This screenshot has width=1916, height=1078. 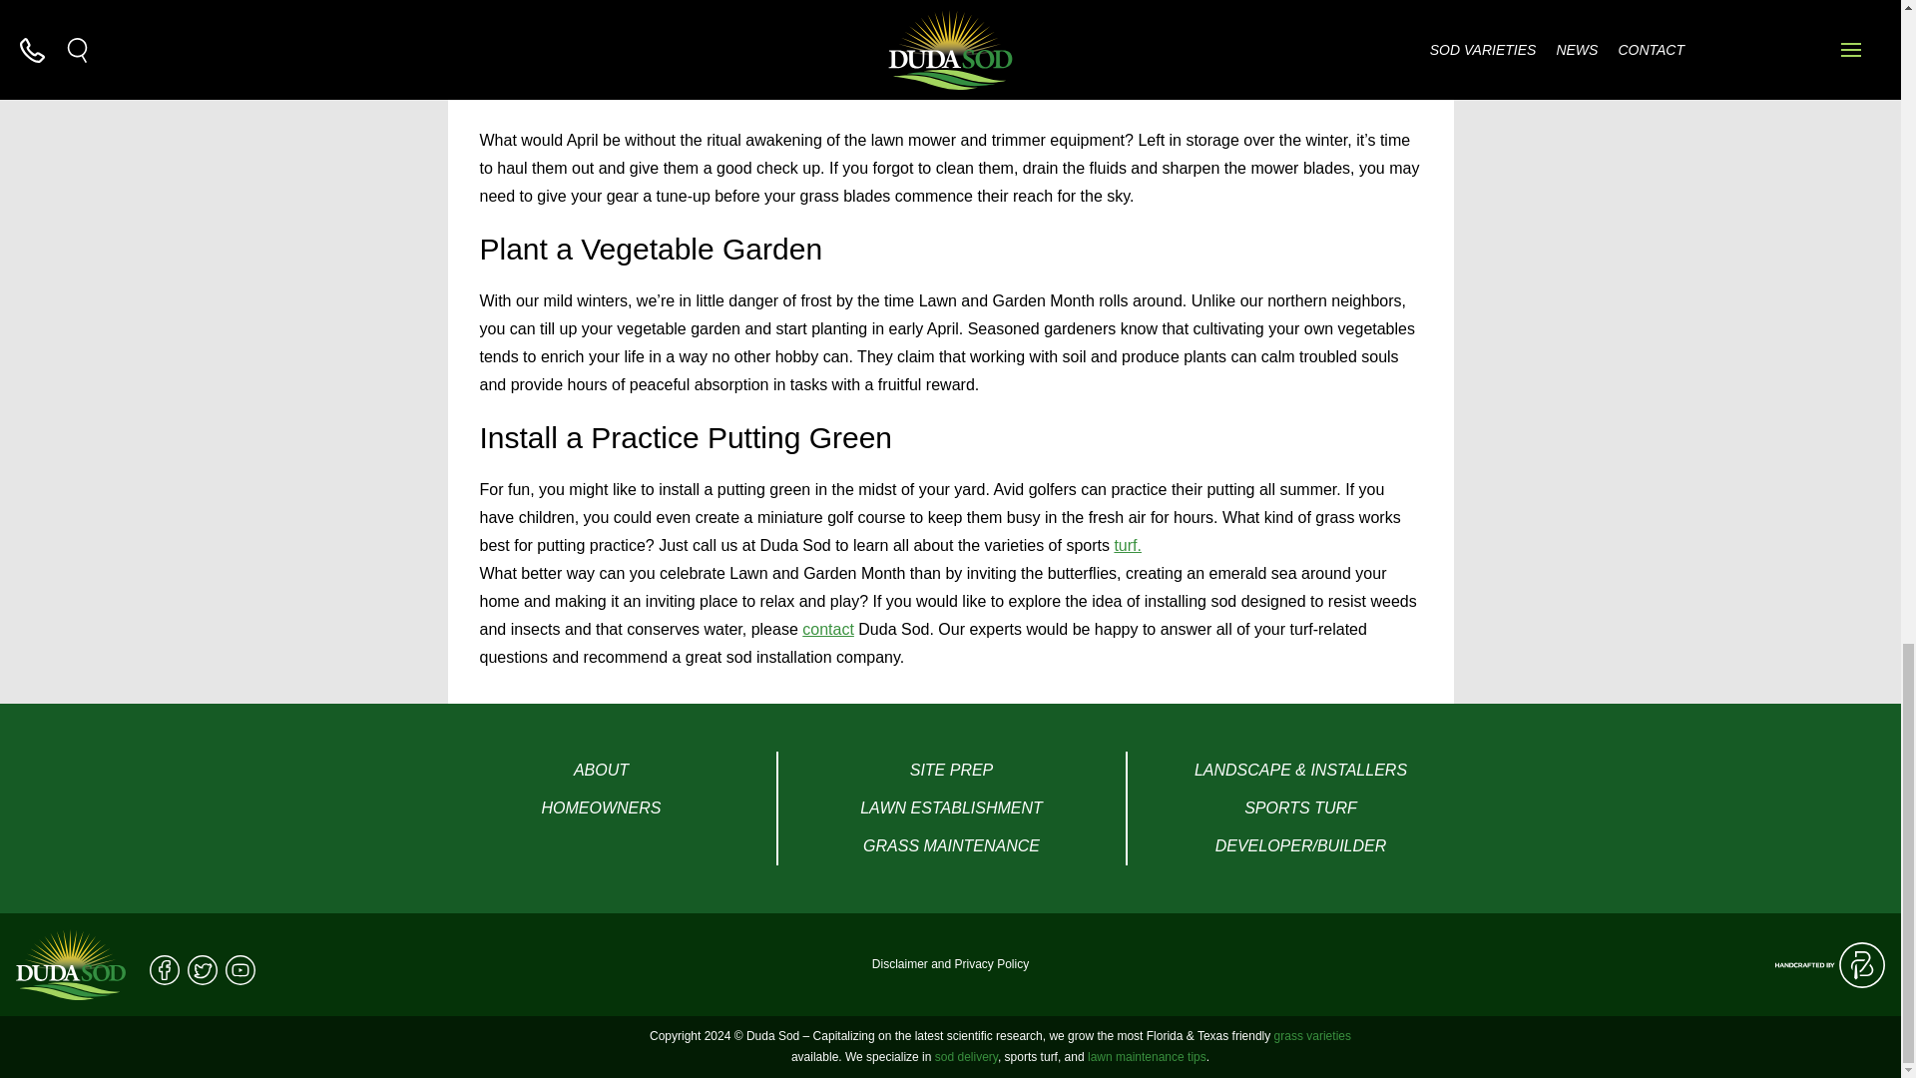 What do you see at coordinates (950, 964) in the screenshot?
I see `Disclaimer and Privacy Policy` at bounding box center [950, 964].